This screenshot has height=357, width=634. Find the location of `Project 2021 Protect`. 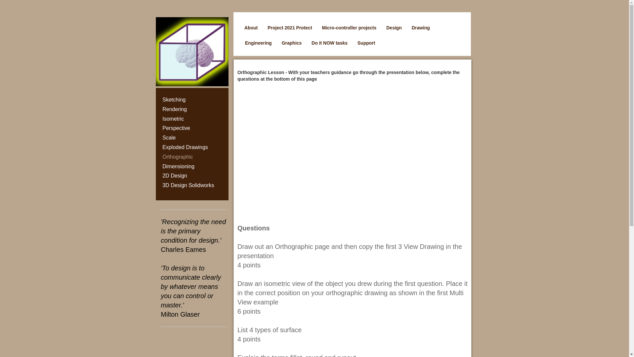

Project 2021 Protect is located at coordinates (290, 27).